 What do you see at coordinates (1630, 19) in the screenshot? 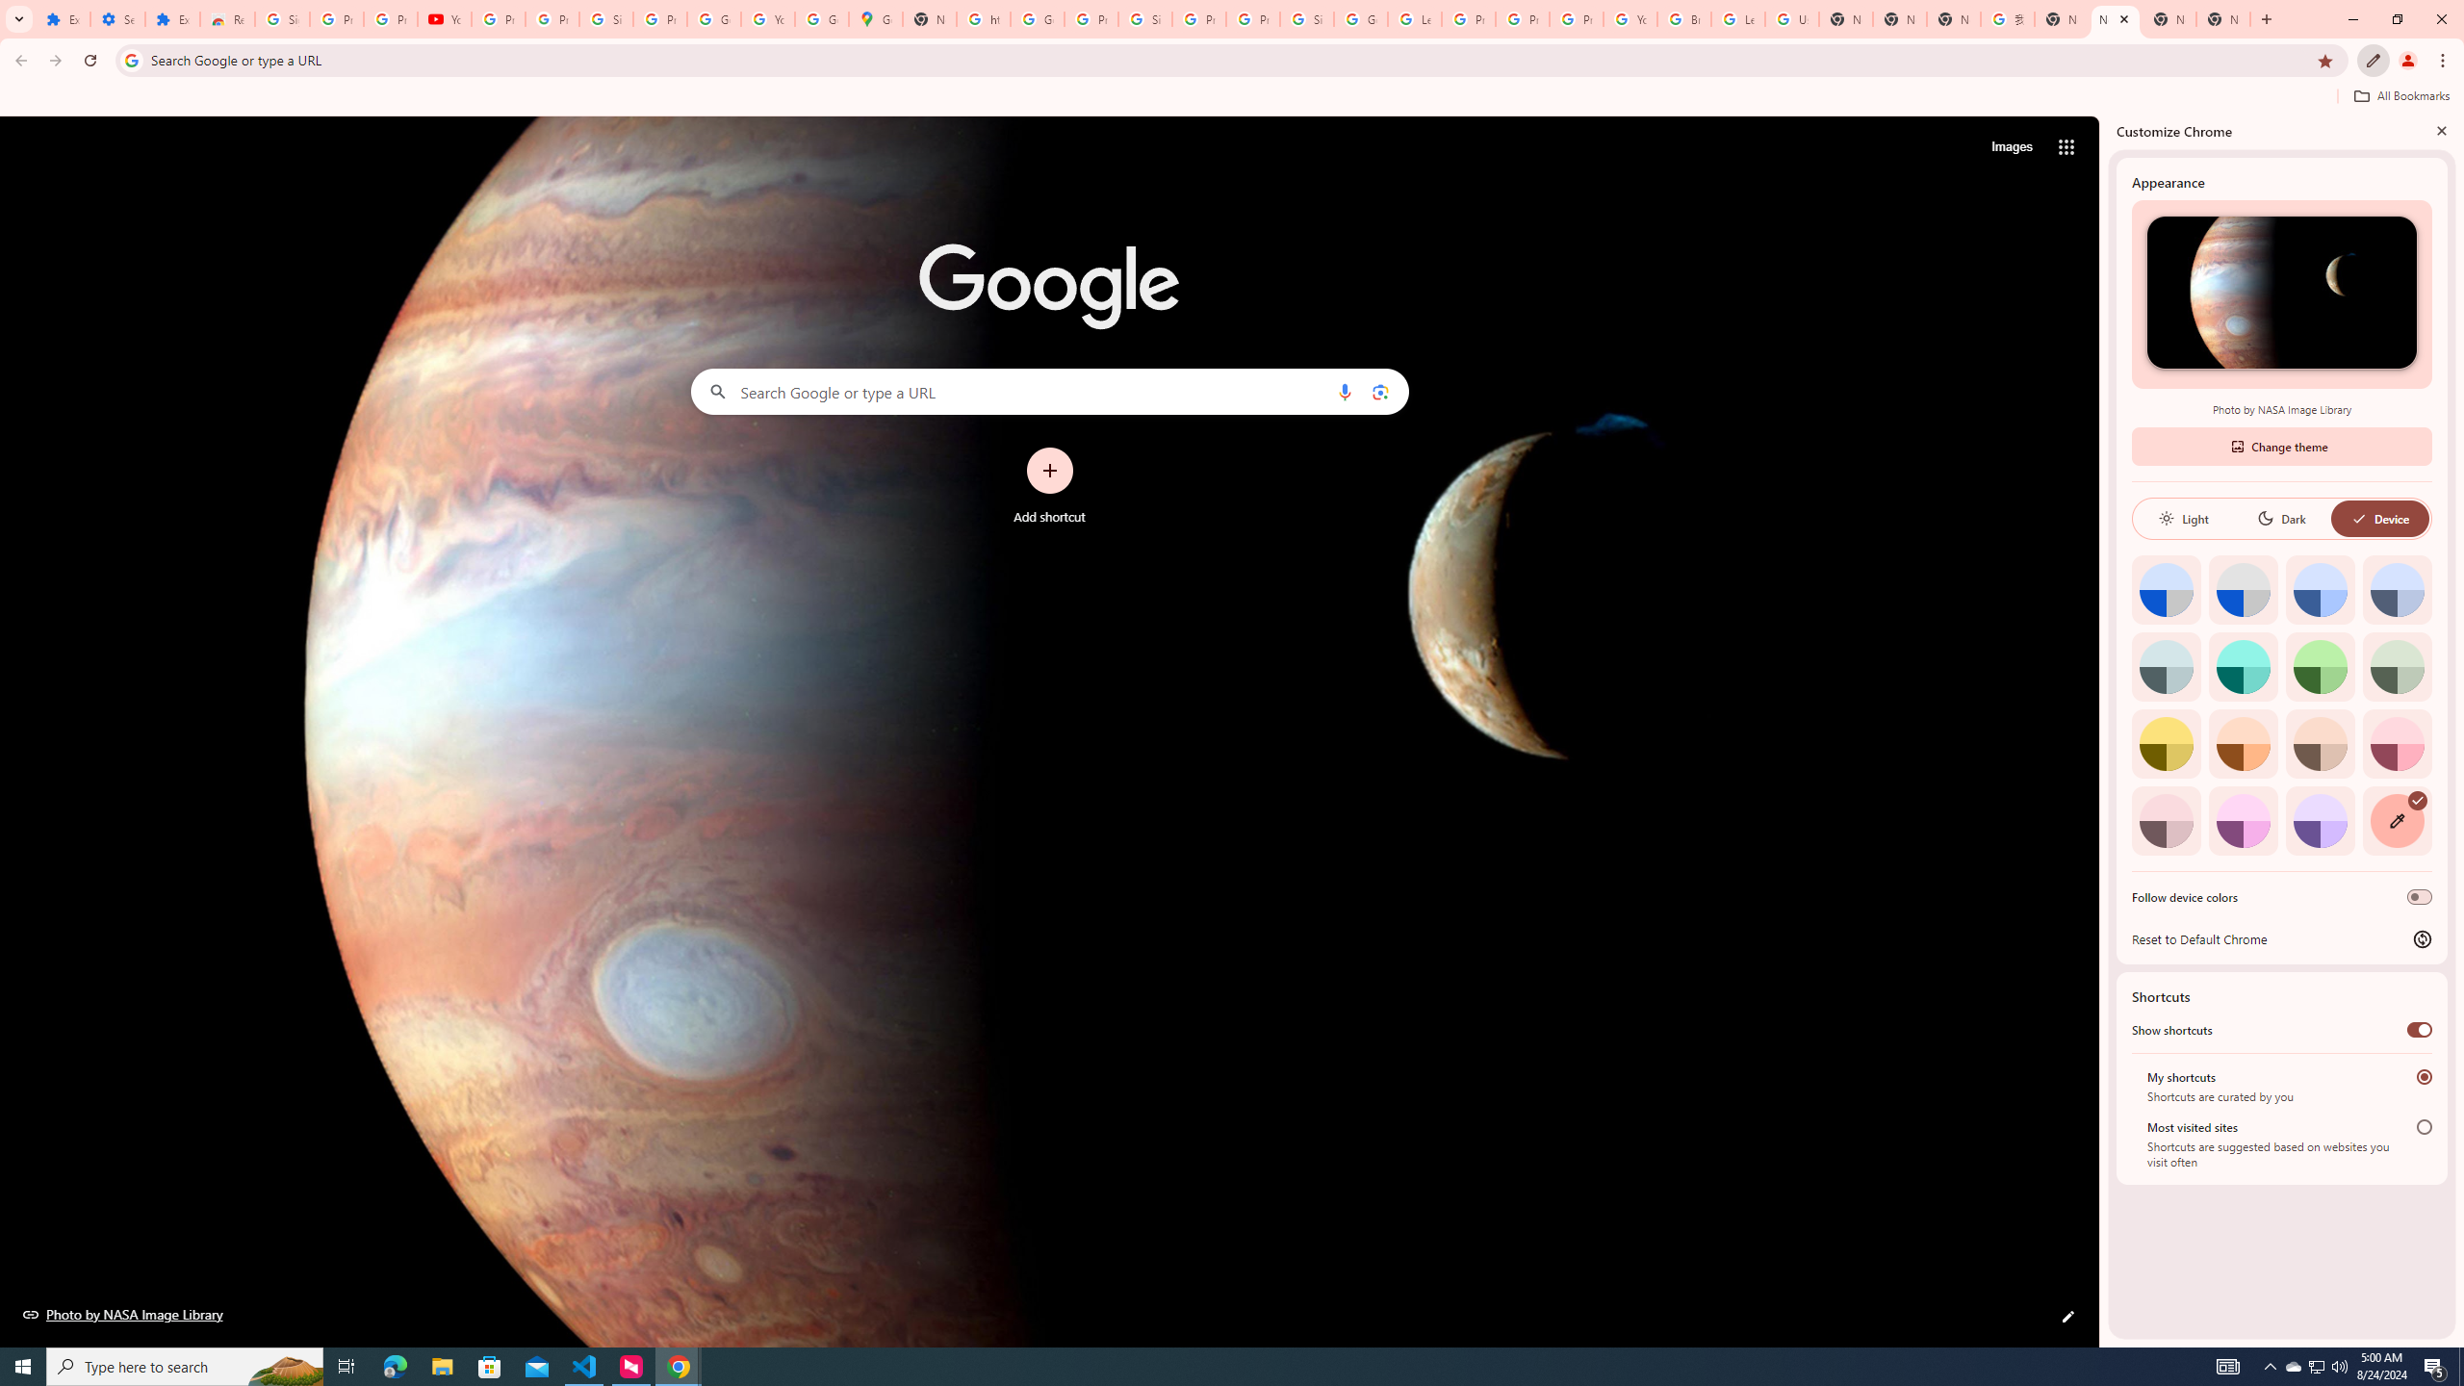
I see `YouTube` at bounding box center [1630, 19].